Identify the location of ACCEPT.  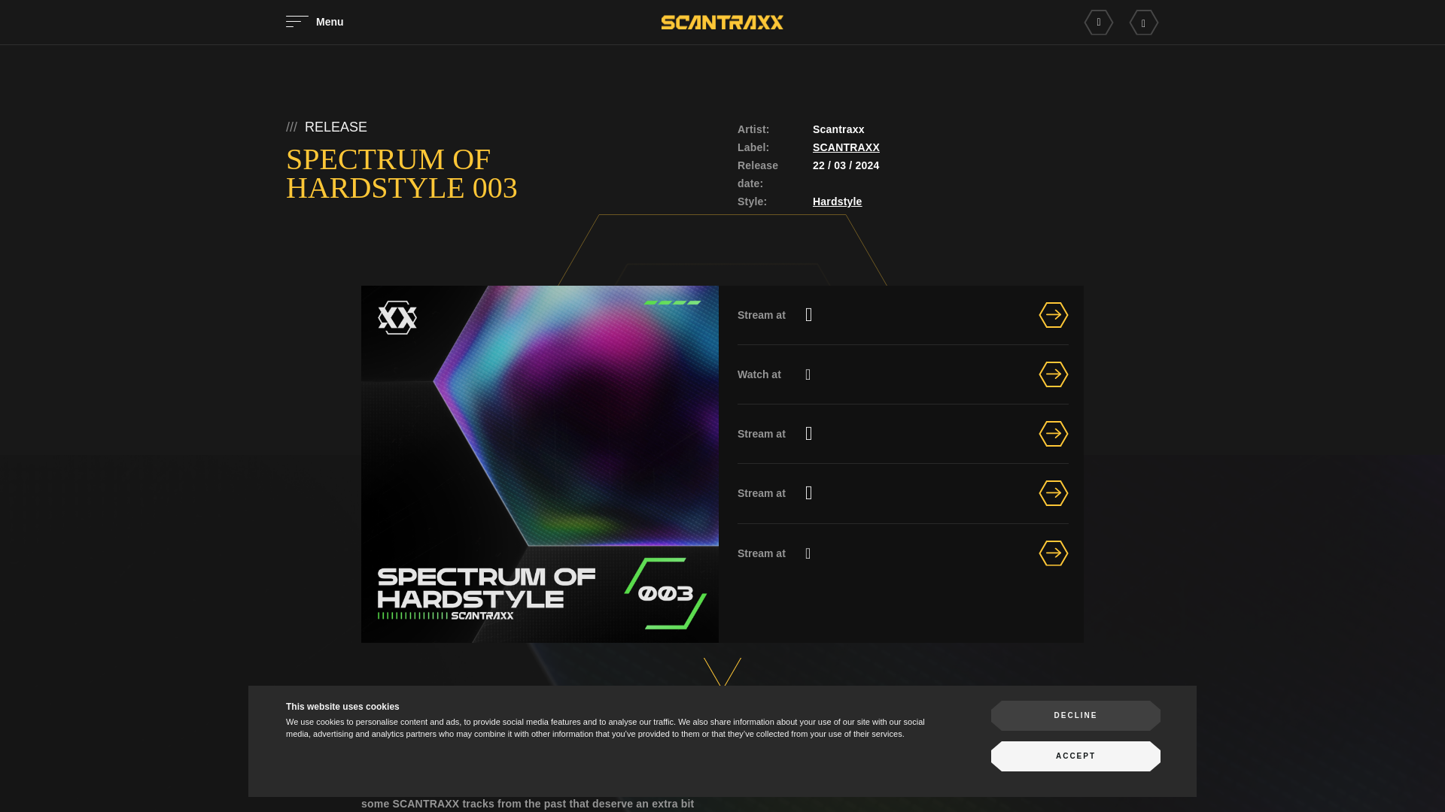
(1075, 756).